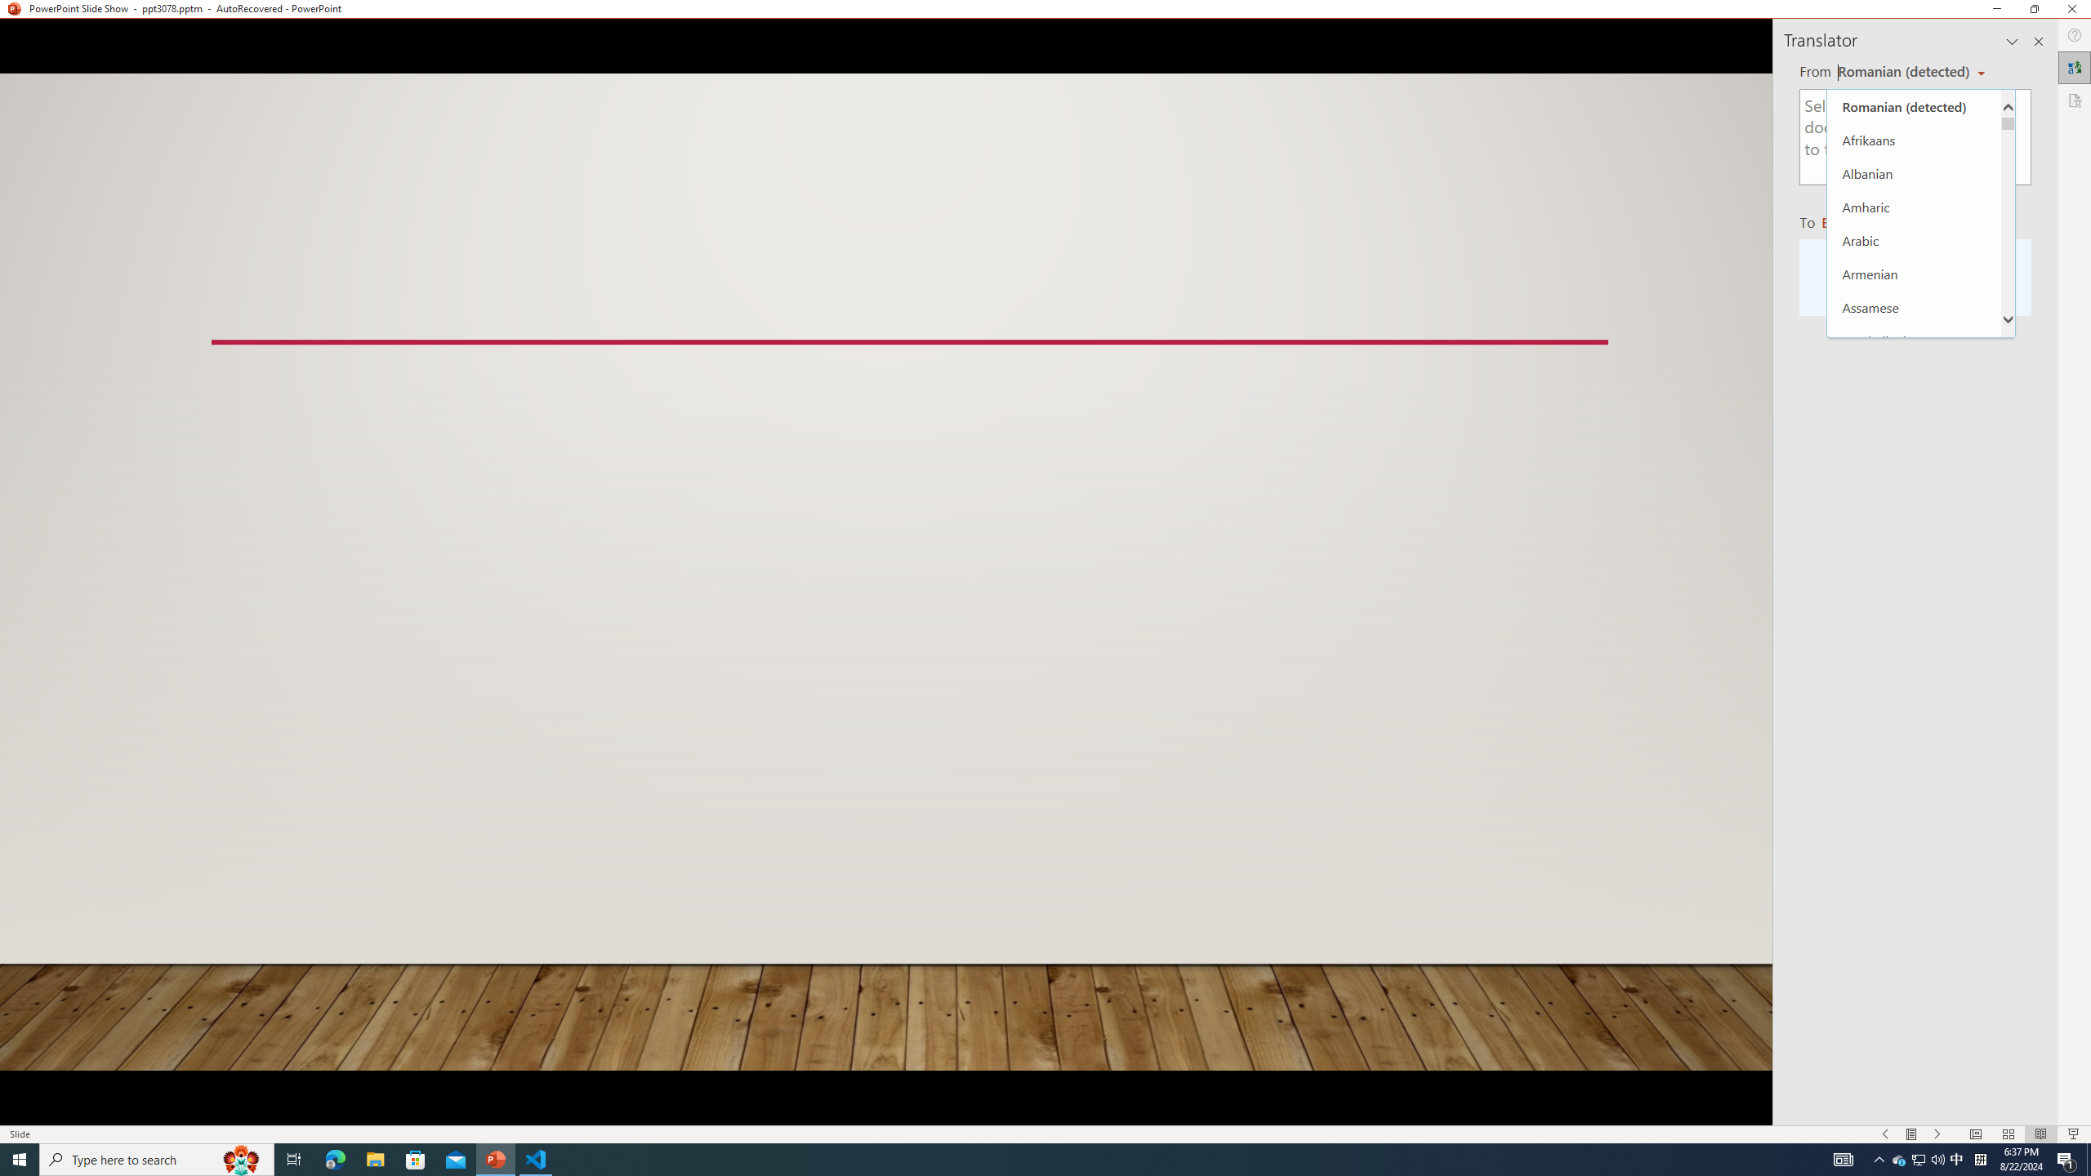 The height and width of the screenshot is (1176, 2091). I want to click on Chhattisgarhi, so click(1914, 675).